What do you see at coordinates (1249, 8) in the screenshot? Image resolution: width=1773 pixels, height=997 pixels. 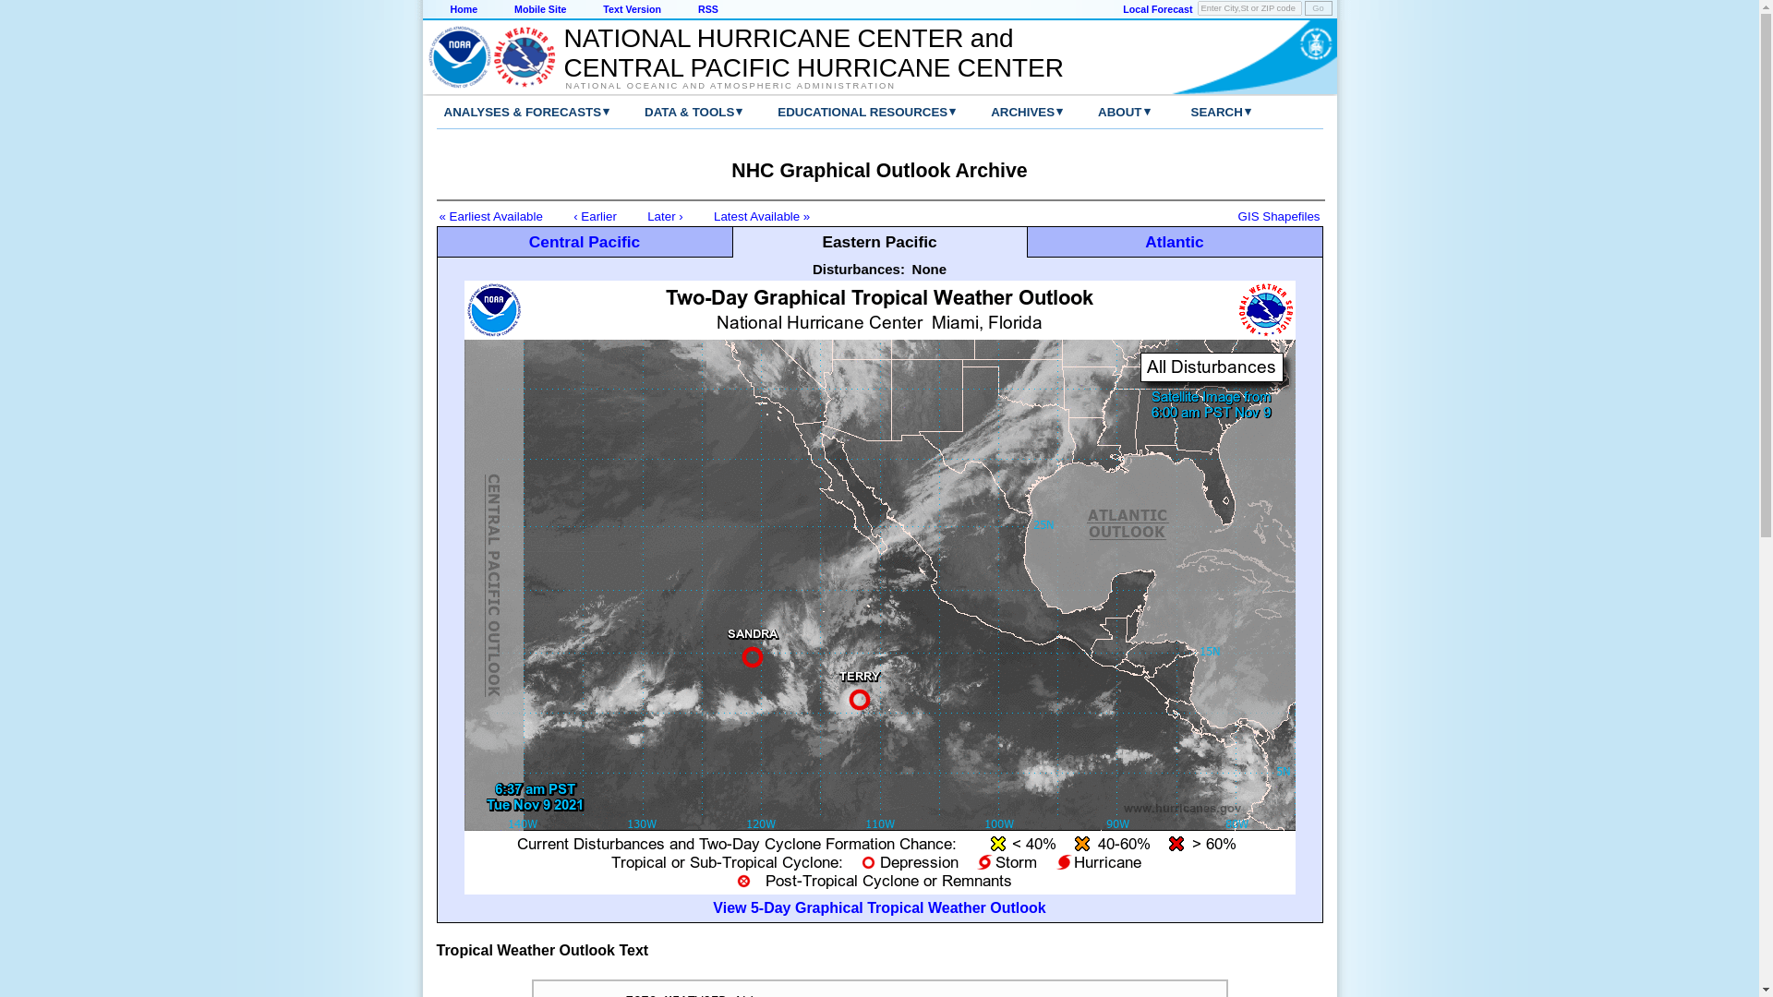 I see `Enter City,St or ZIP code` at bounding box center [1249, 8].